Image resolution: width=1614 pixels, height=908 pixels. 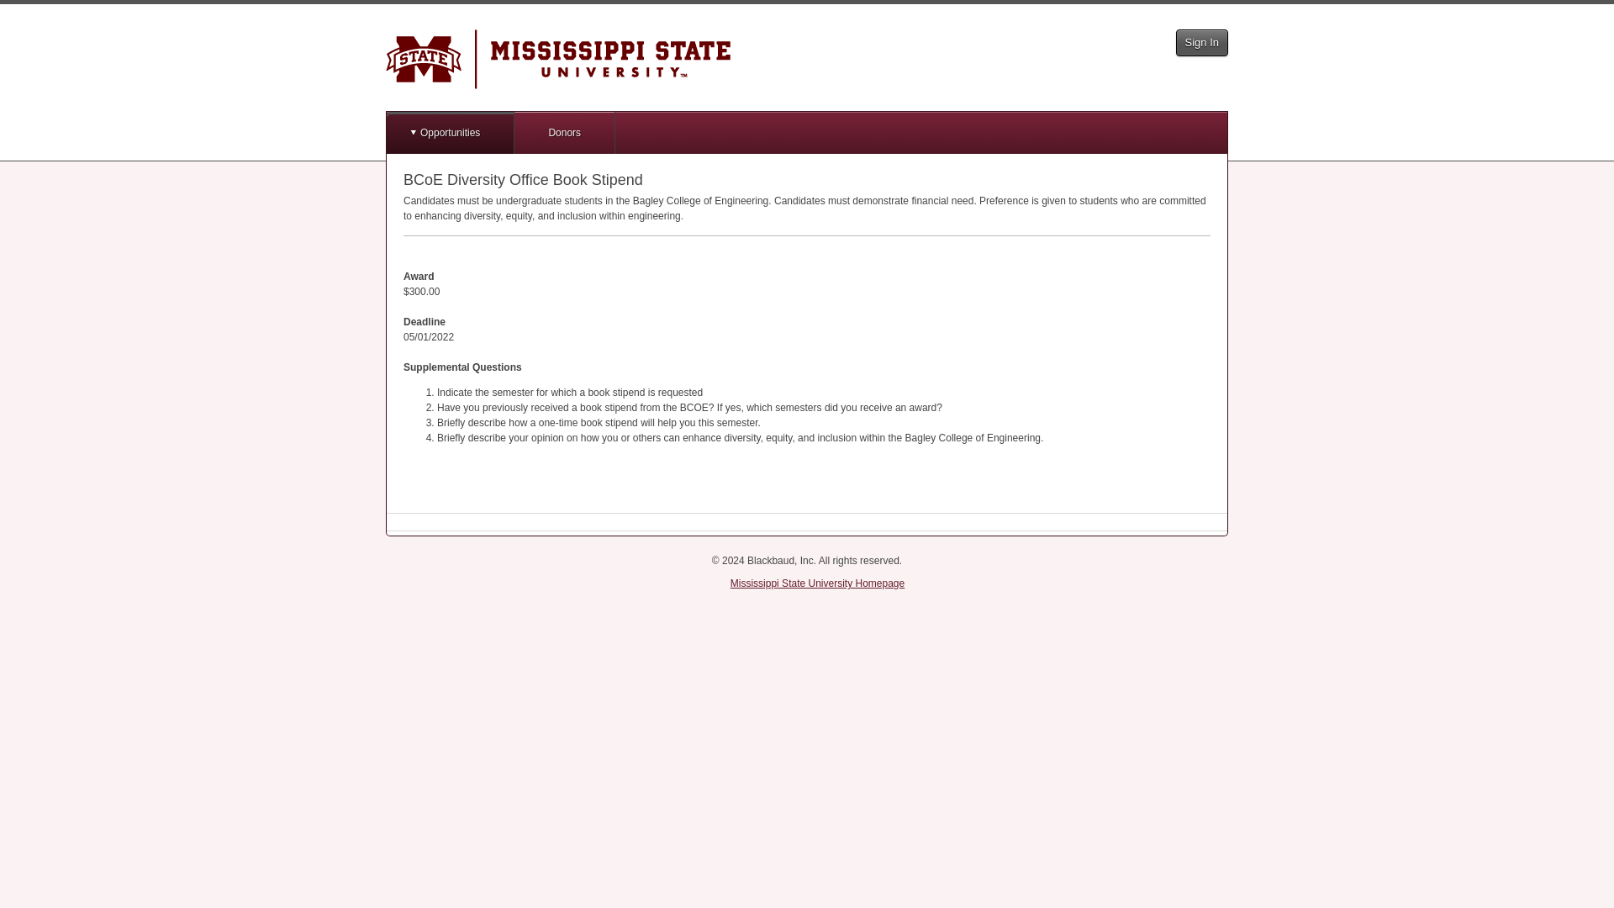 I want to click on Mississippi State University Homepage, so click(x=817, y=583).